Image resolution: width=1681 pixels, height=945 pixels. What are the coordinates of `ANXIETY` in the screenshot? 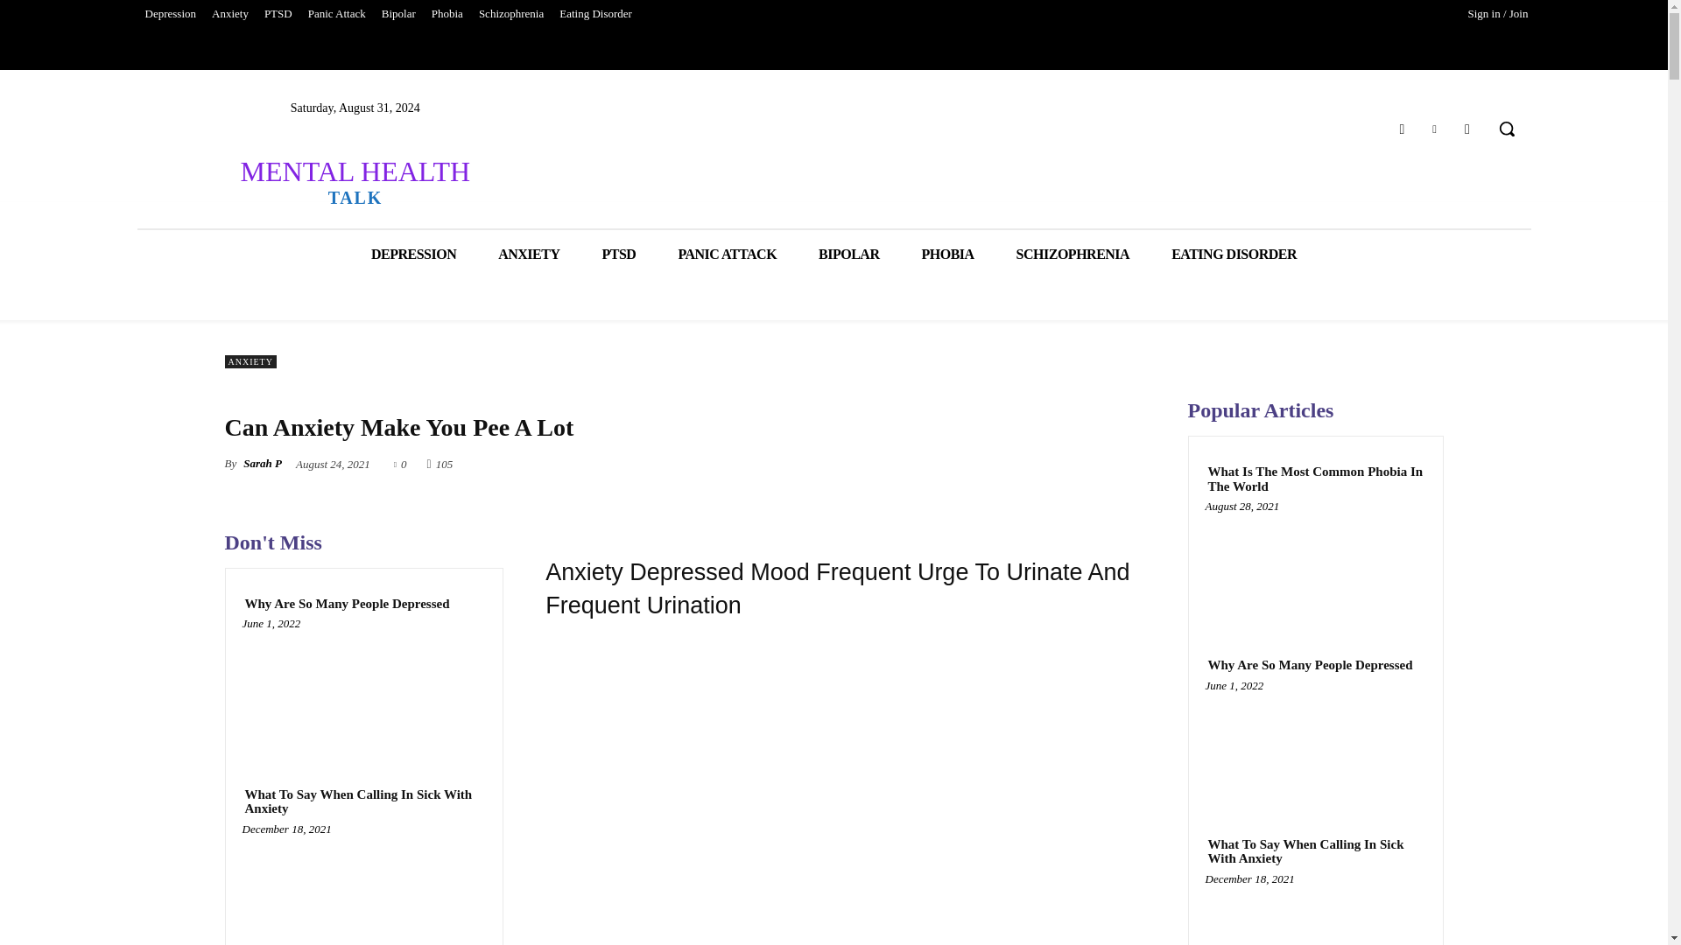 It's located at (529, 254).